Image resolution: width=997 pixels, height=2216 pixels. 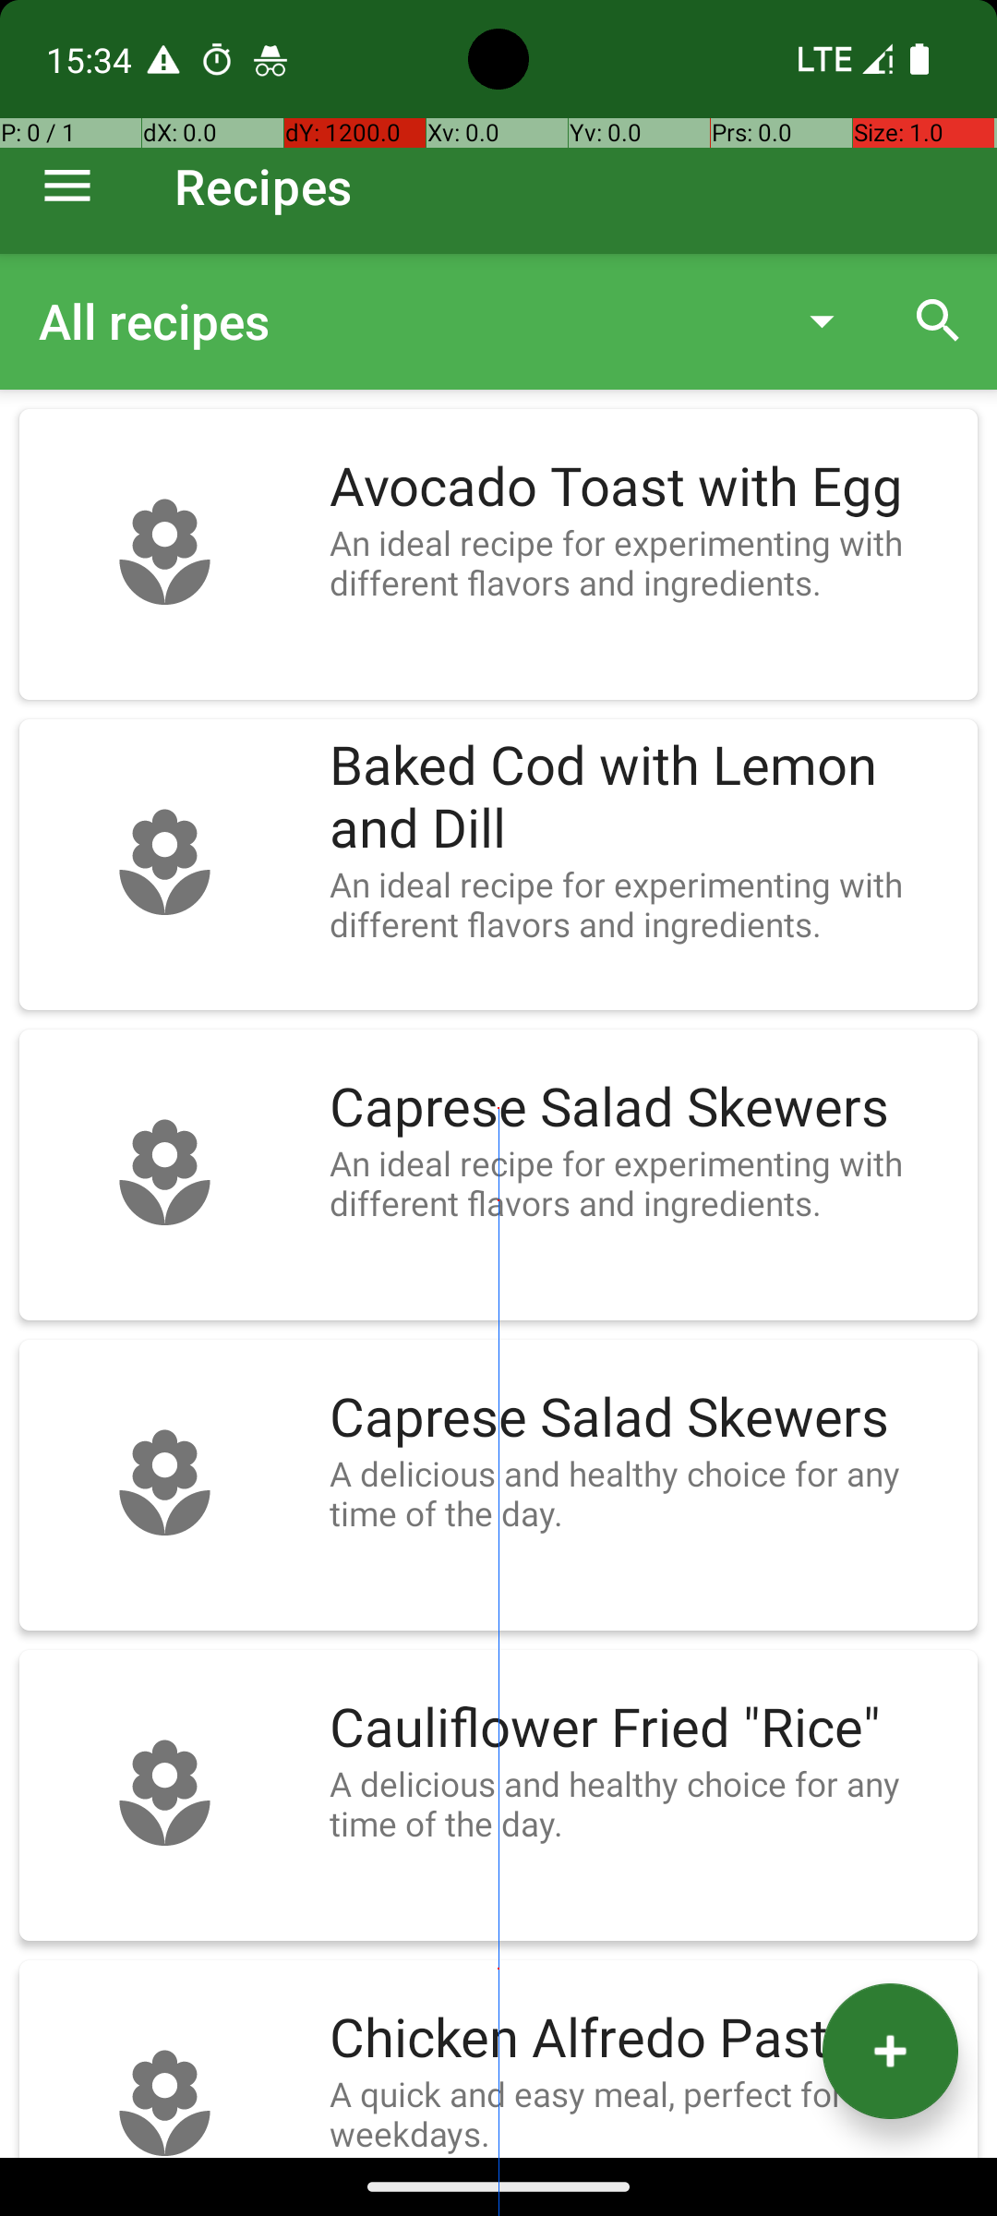 What do you see at coordinates (644, 2039) in the screenshot?
I see `Chicken Alfredo Pasta` at bounding box center [644, 2039].